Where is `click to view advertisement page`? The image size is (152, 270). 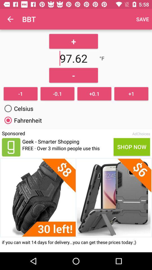
click to view advertisement page is located at coordinates (76, 197).